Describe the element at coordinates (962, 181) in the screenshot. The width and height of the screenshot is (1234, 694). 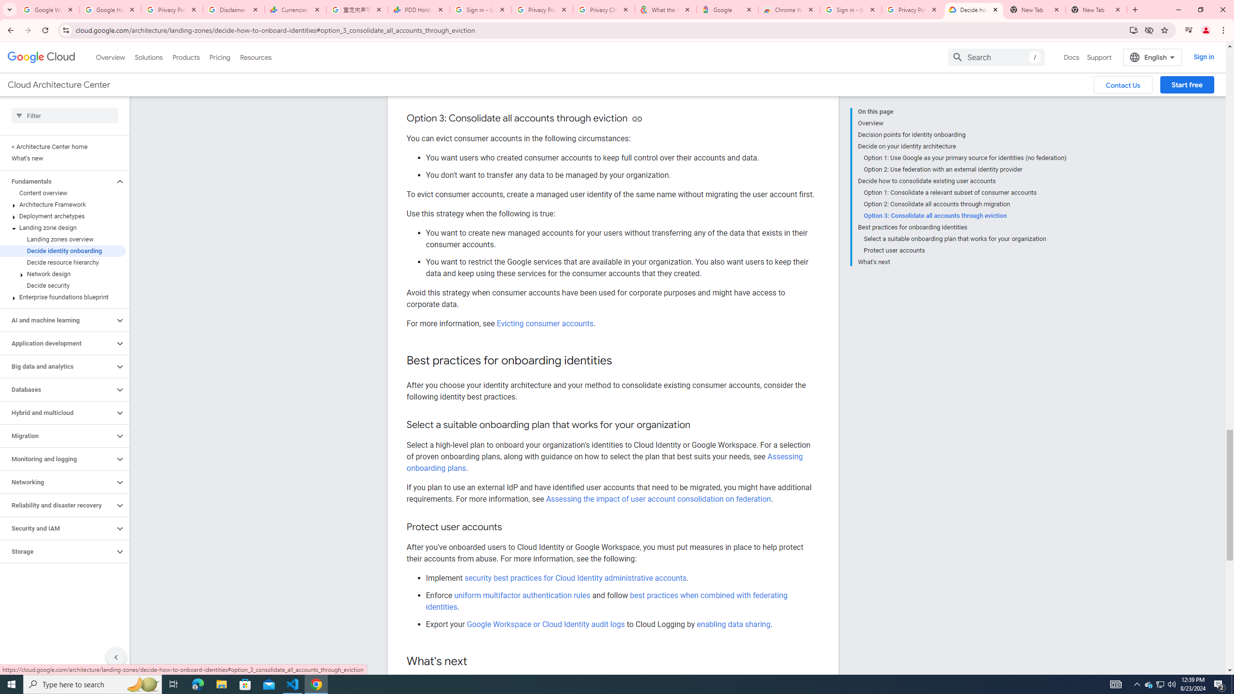
I see `Decide how to consolidate existing user accounts` at that location.